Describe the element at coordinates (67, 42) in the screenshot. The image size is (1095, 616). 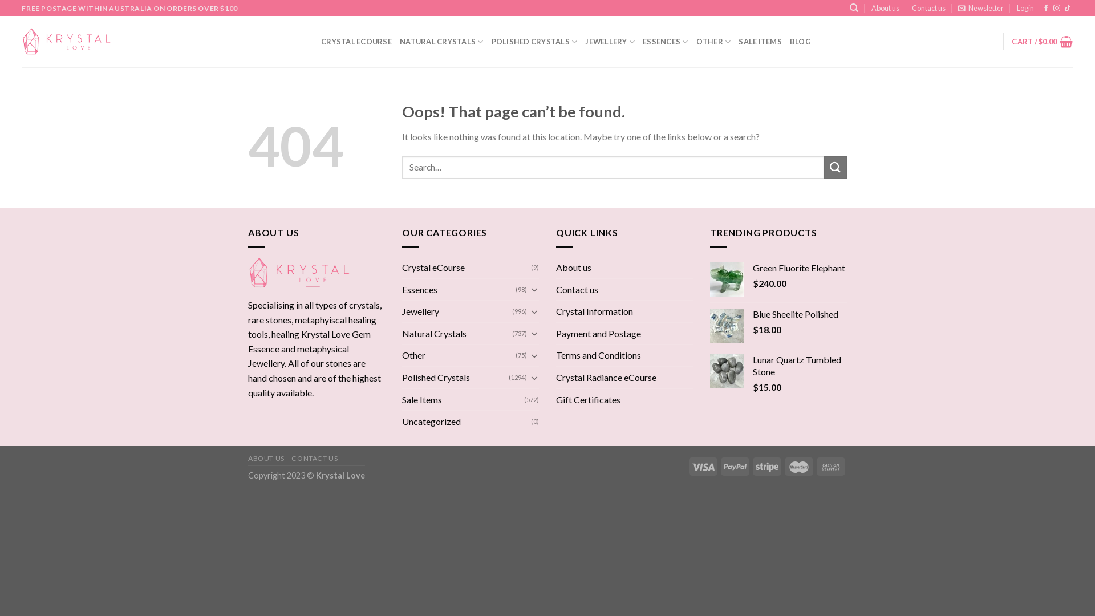
I see `Krystal Love - Crystal Shop` at that location.